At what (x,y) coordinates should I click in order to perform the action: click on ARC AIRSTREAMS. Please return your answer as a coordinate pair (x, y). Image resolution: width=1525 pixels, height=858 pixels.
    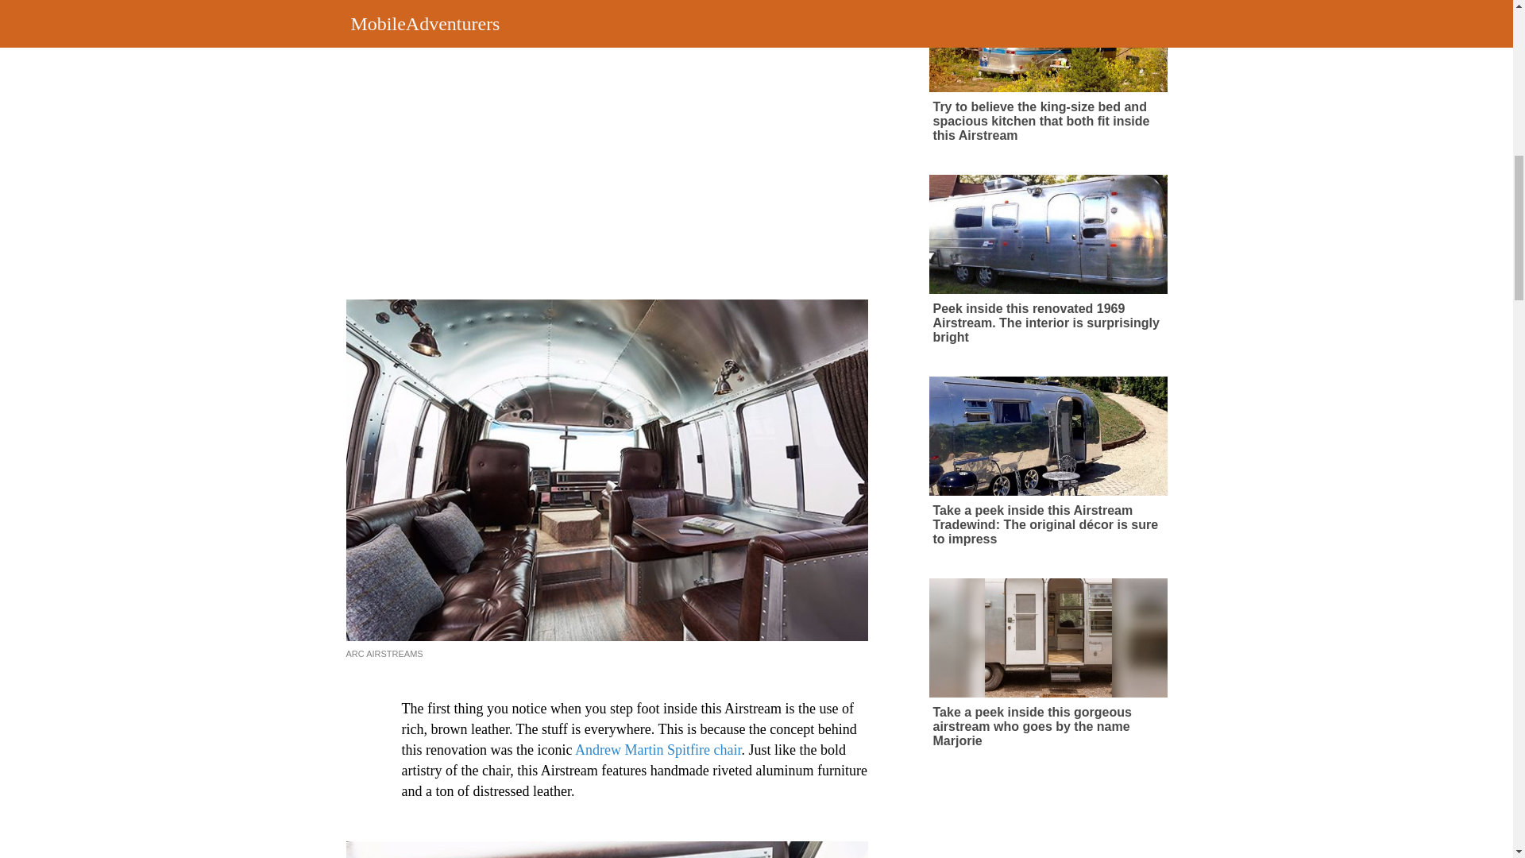
    Looking at the image, I should click on (384, 653).